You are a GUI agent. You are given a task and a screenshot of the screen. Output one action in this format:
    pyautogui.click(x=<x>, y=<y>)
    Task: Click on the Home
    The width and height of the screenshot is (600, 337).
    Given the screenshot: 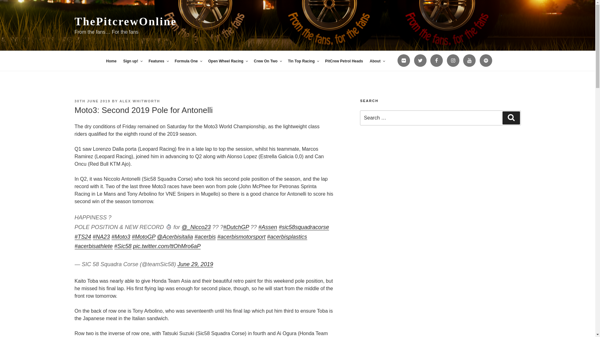 What is the action you would take?
    pyautogui.click(x=111, y=61)
    